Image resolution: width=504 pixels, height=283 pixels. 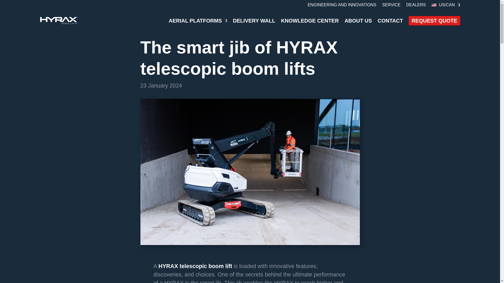 I want to click on SERVICE, so click(x=391, y=6).